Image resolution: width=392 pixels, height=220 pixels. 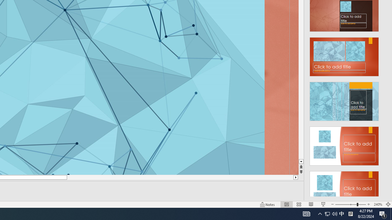 What do you see at coordinates (344, 189) in the screenshot?
I see `Design Idea` at bounding box center [344, 189].